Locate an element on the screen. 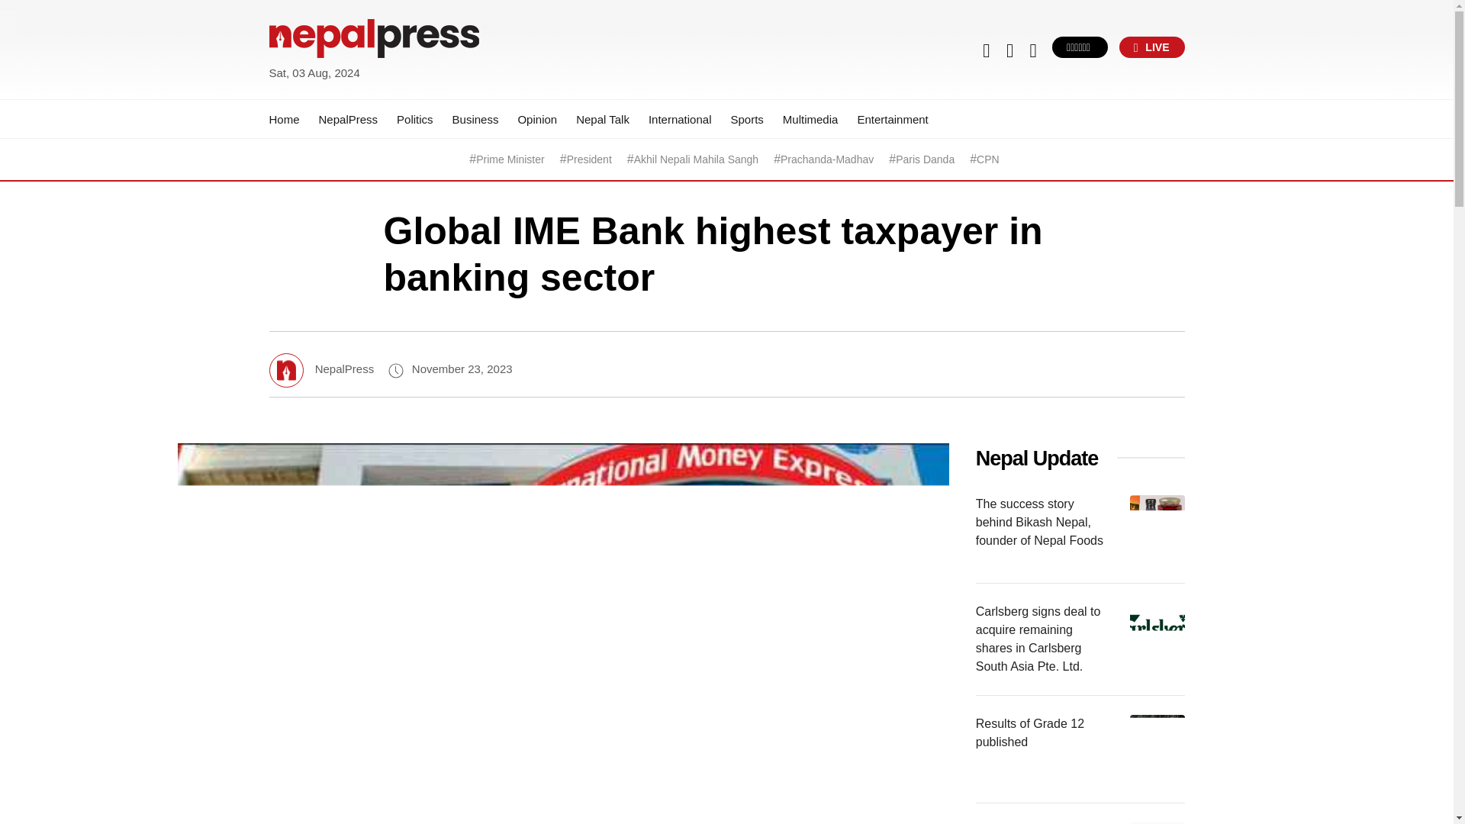 This screenshot has height=824, width=1465. International is located at coordinates (681, 119).